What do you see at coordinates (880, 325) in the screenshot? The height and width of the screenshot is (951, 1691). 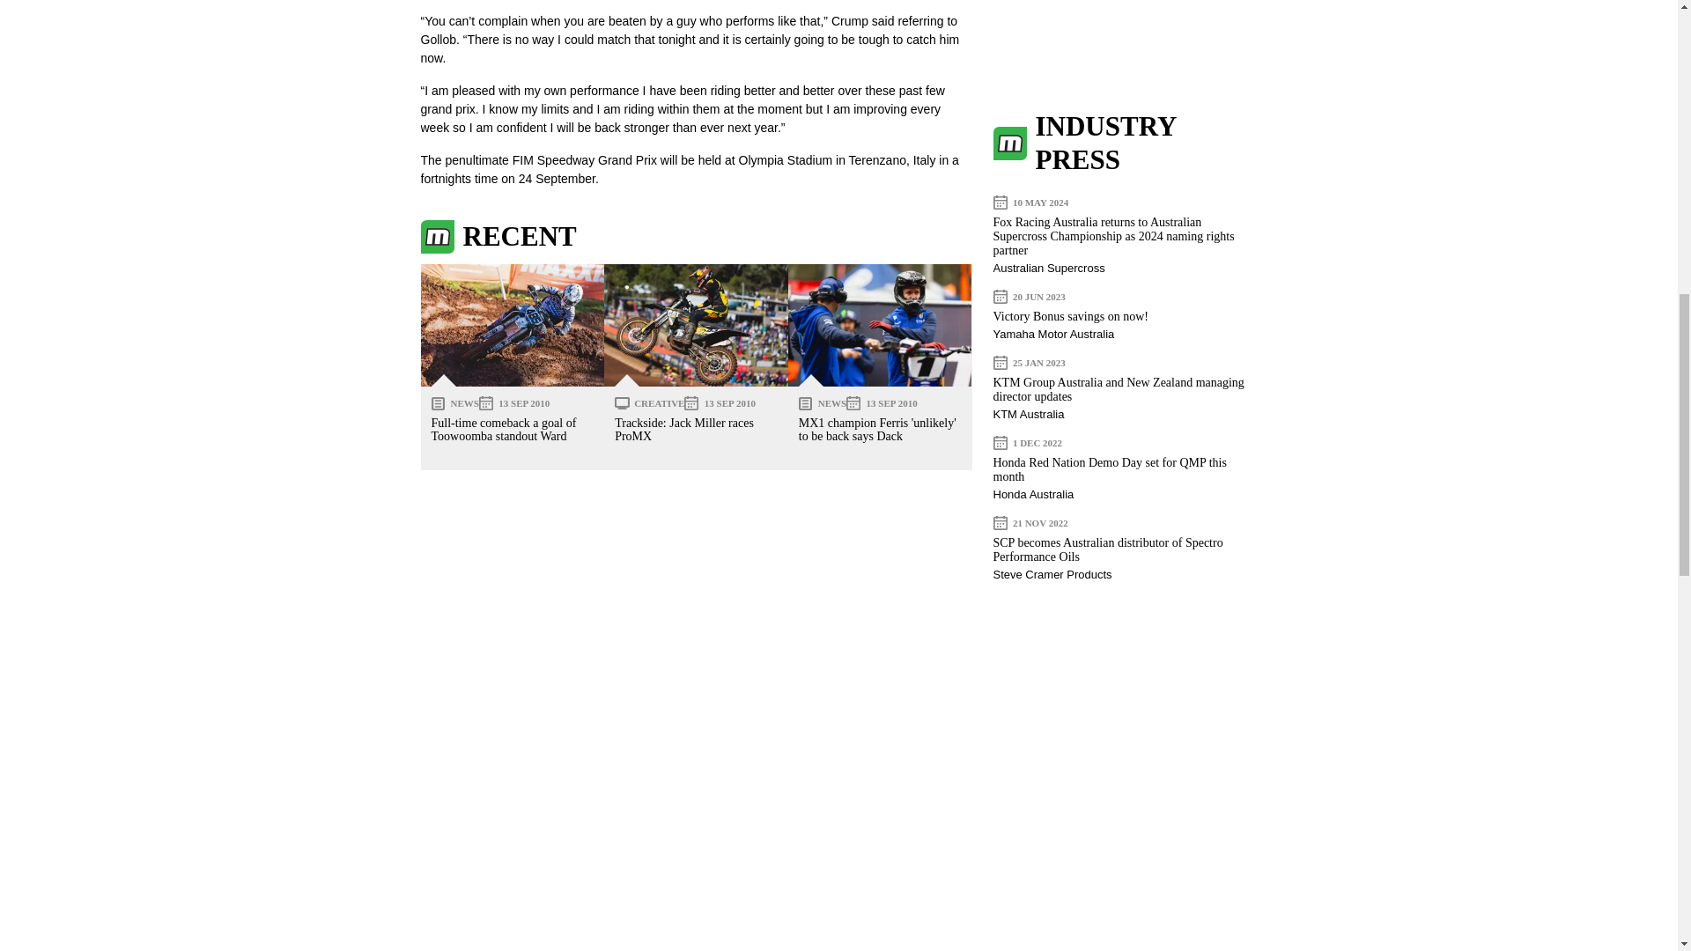 I see `MX1 champion Ferris 'unlikely' to be back says Dack` at bounding box center [880, 325].